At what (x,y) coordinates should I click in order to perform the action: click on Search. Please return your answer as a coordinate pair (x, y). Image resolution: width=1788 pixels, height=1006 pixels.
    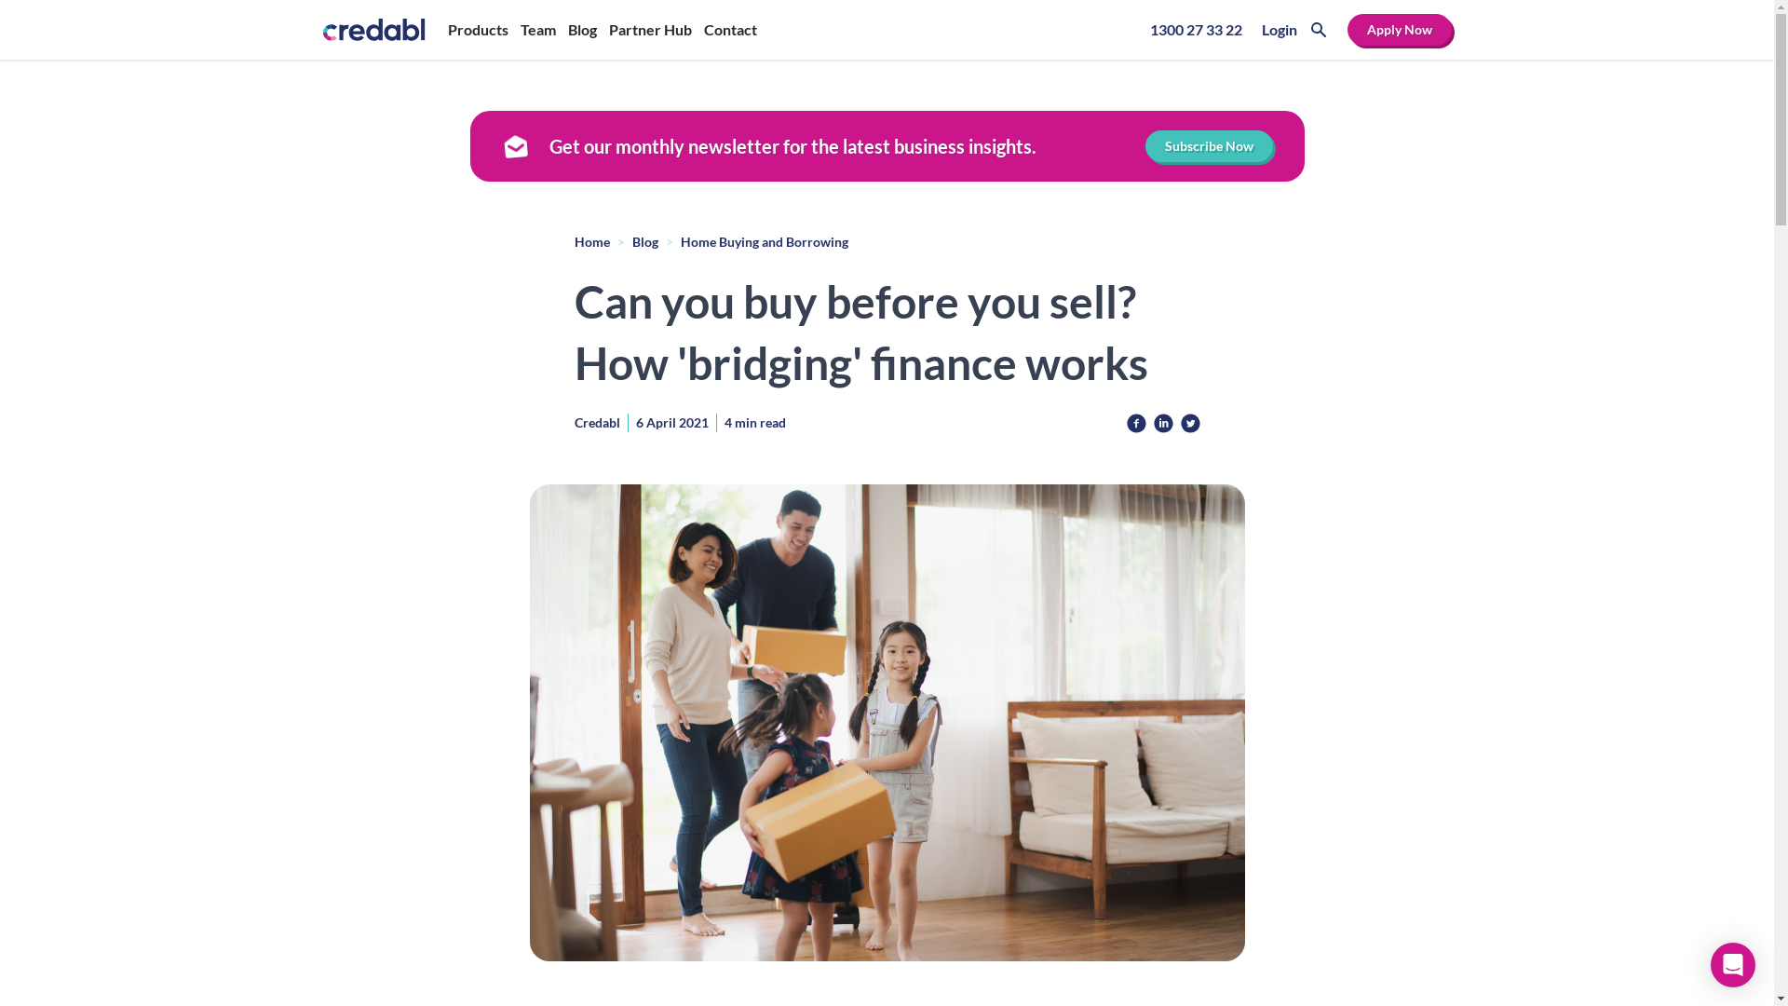
    Looking at the image, I should click on (1319, 30).